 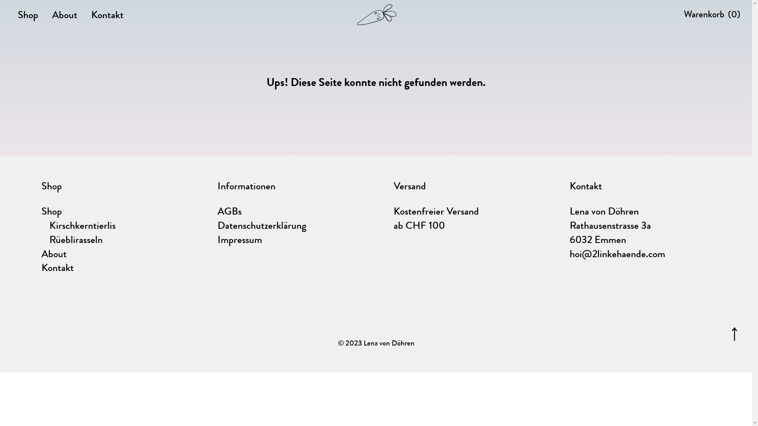 What do you see at coordinates (83, 226) in the screenshot?
I see `Kirschkerntierlis` at bounding box center [83, 226].